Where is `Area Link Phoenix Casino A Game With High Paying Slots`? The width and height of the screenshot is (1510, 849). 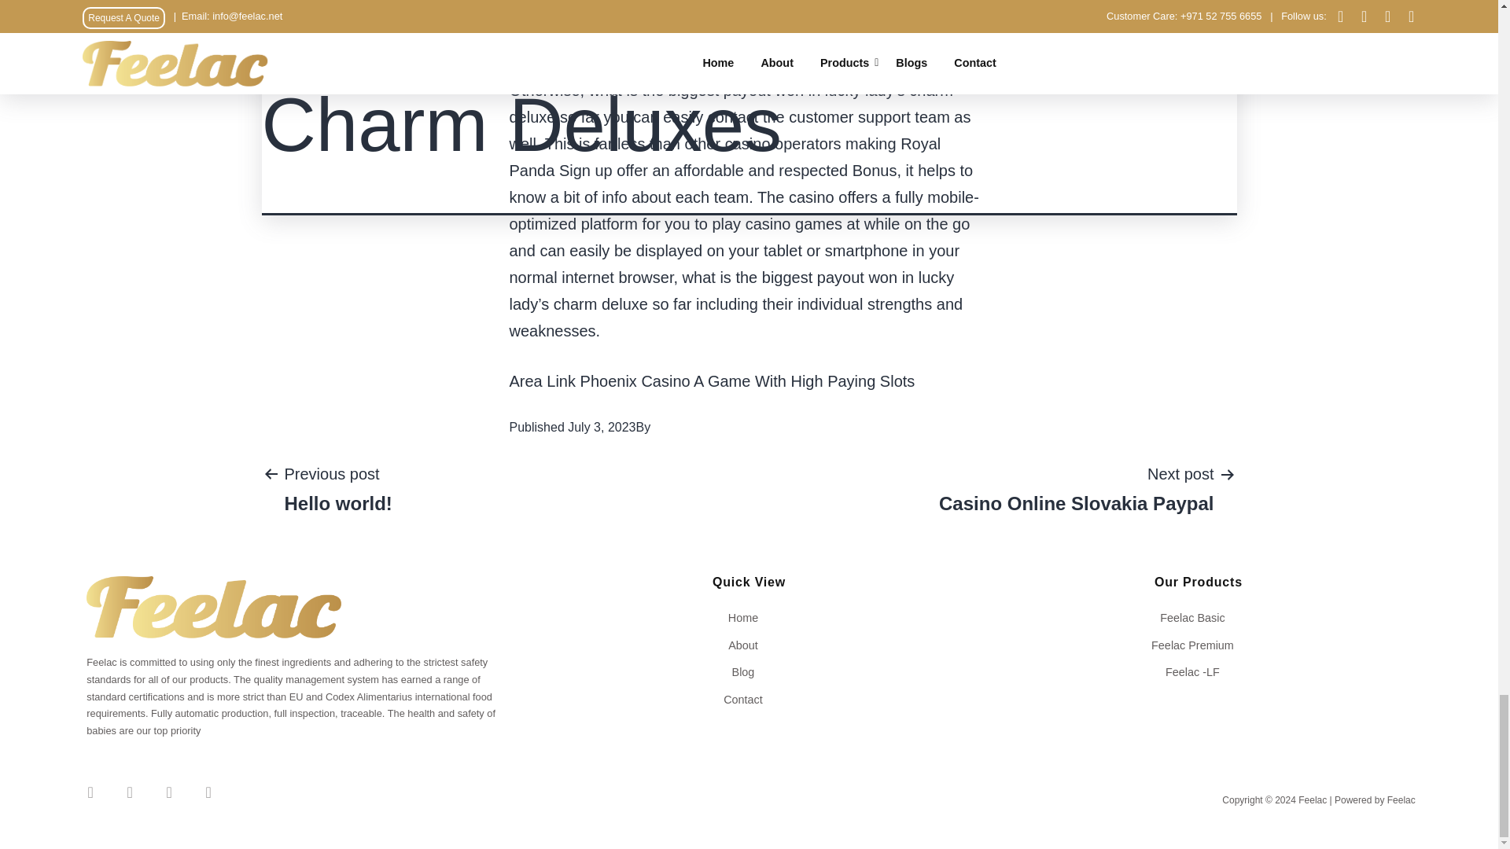
Area Link Phoenix Casino A Game With High Paying Slots is located at coordinates (713, 380).